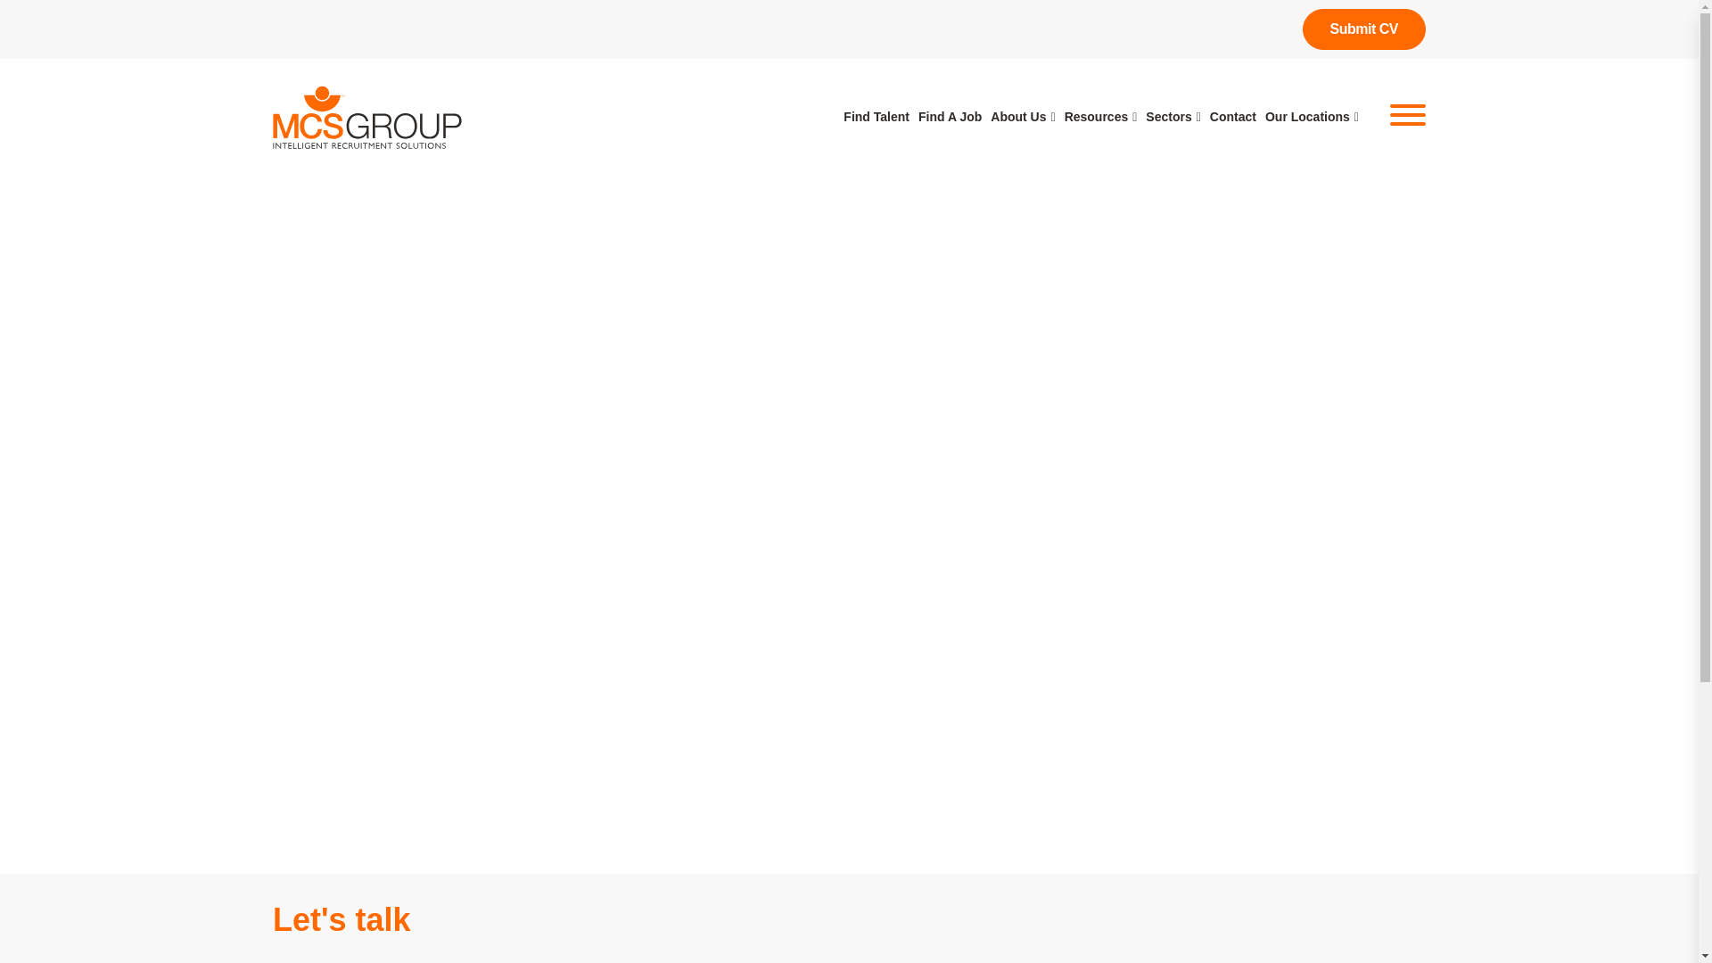 This screenshot has width=1712, height=963. Describe the element at coordinates (1022, 116) in the screenshot. I see `About Us` at that location.